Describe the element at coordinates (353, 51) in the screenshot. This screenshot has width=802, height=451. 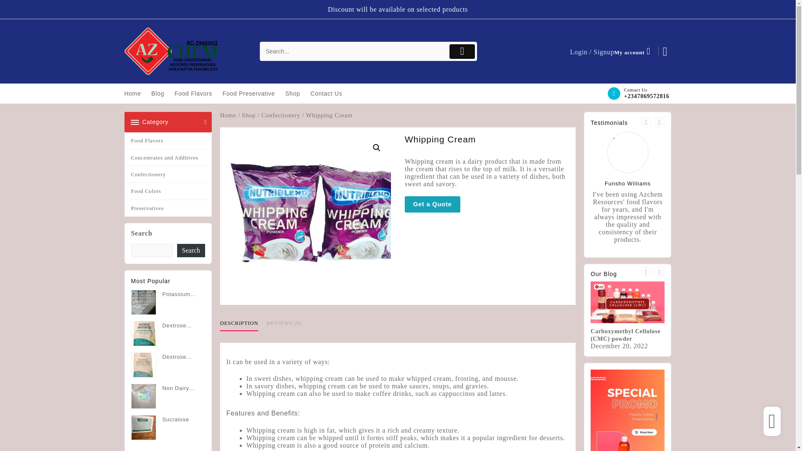
I see `Search` at that location.